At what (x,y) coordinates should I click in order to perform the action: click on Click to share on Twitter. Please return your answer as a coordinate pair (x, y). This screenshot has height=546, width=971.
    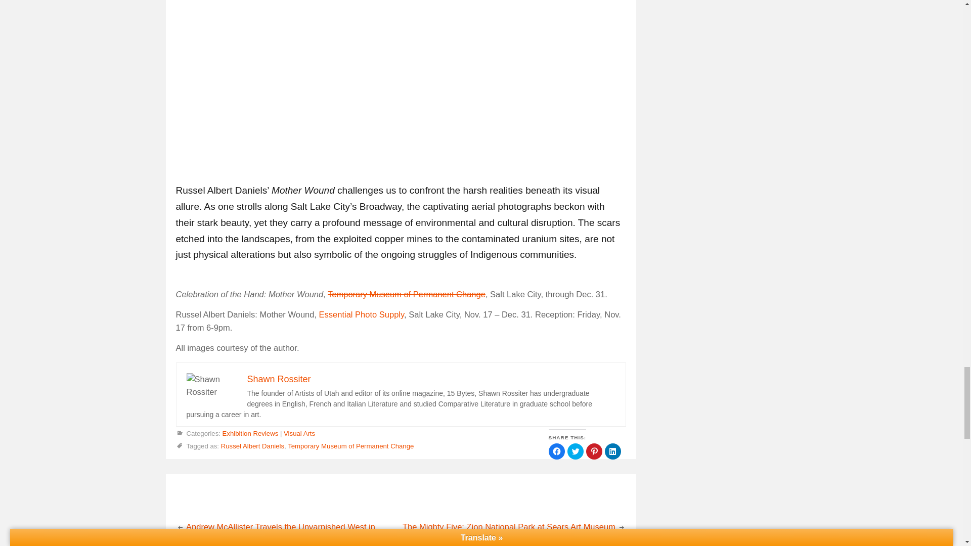
    Looking at the image, I should click on (575, 451).